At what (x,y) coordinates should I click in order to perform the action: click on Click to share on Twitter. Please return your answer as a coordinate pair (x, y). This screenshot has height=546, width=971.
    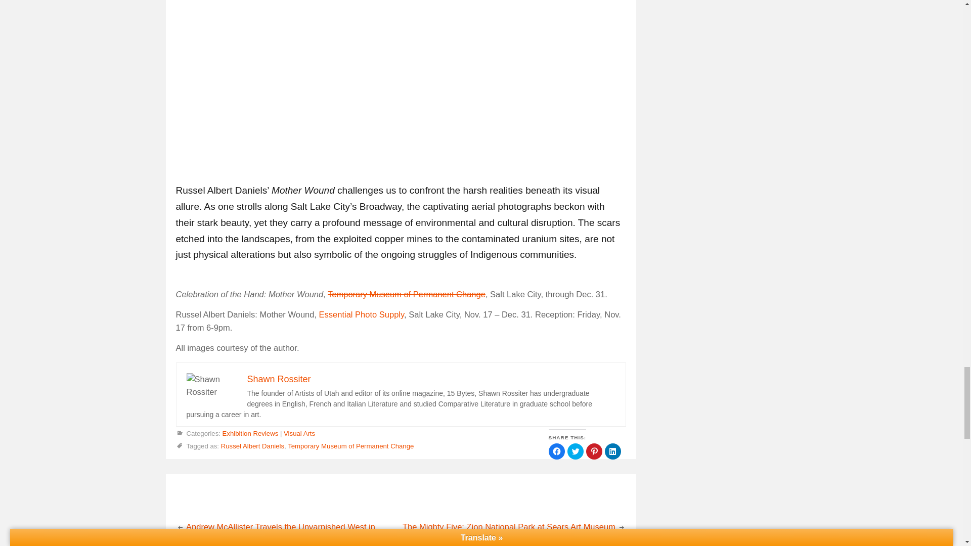
    Looking at the image, I should click on (575, 451).